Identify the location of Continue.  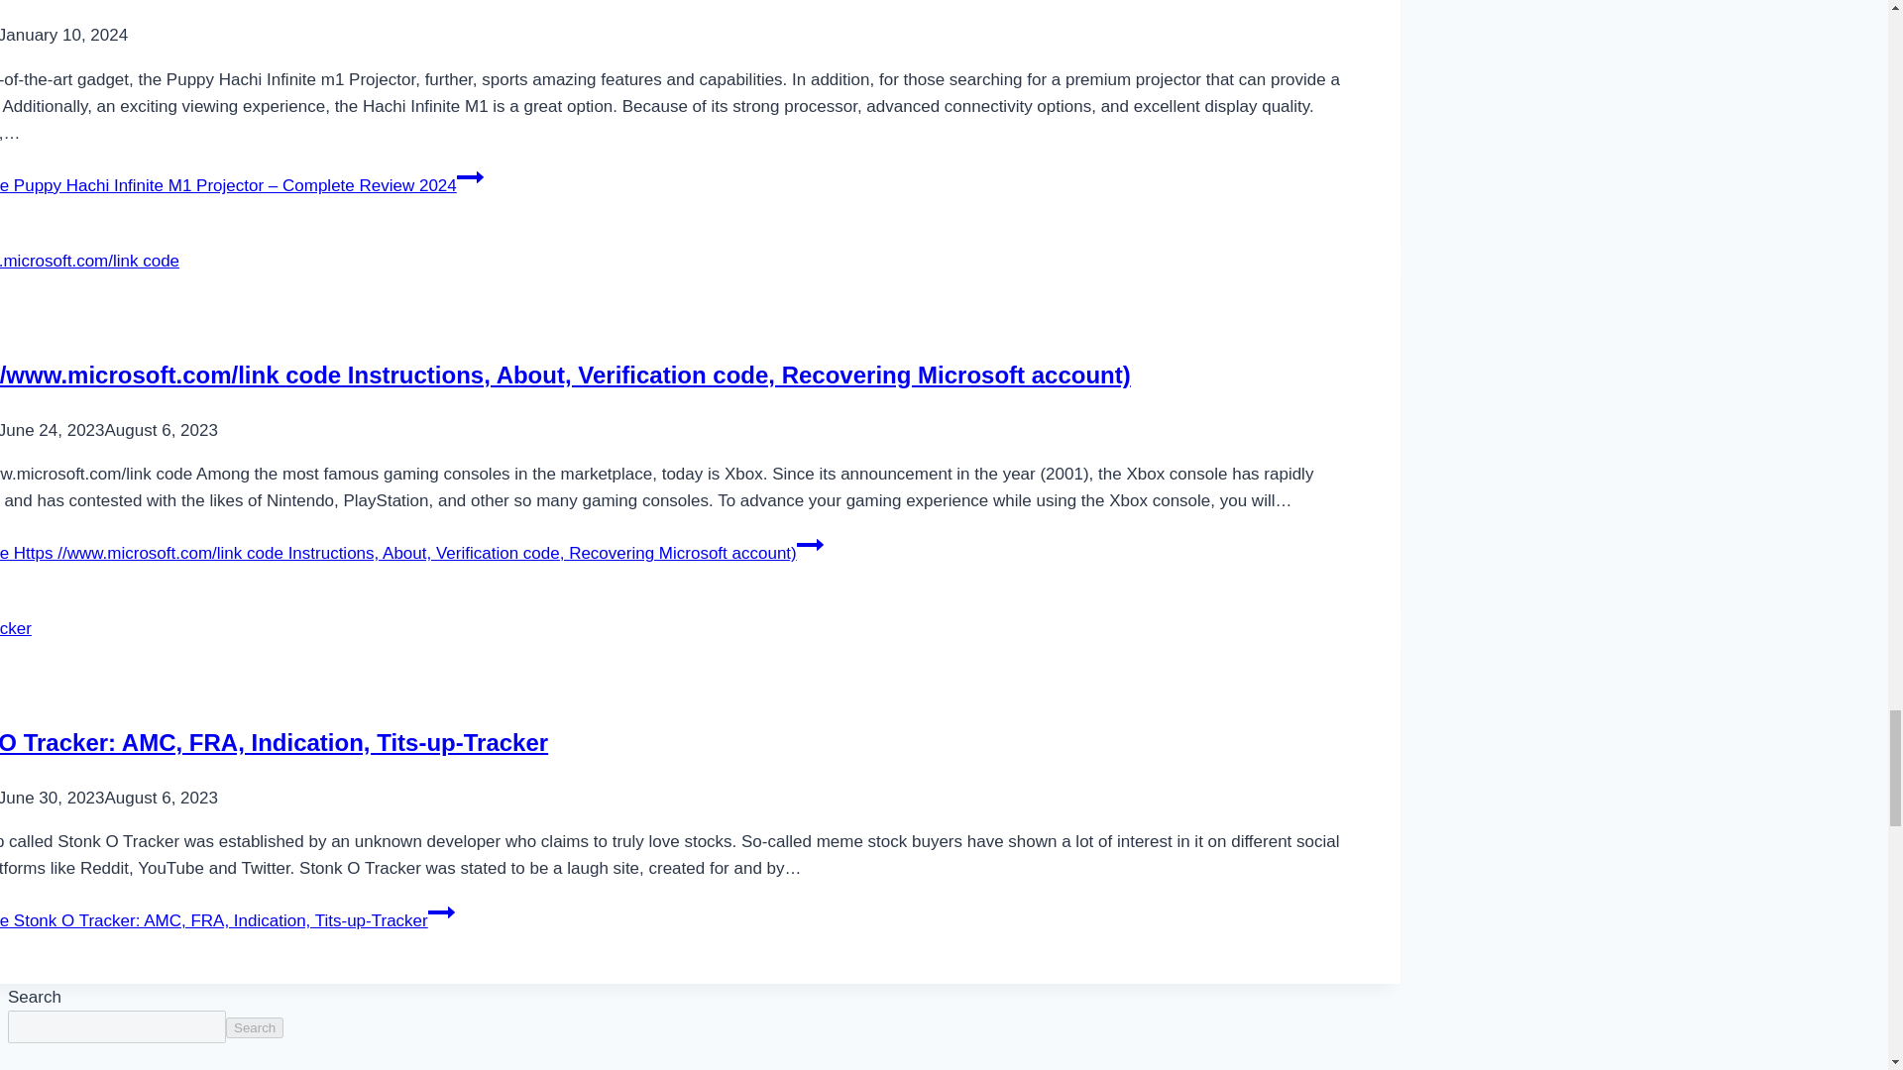
(470, 177).